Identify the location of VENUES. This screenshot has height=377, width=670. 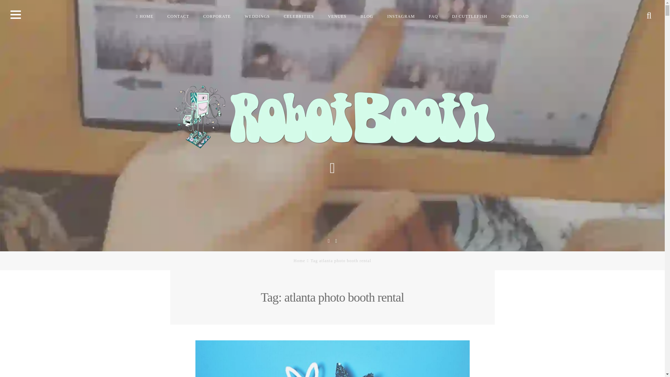
(337, 16).